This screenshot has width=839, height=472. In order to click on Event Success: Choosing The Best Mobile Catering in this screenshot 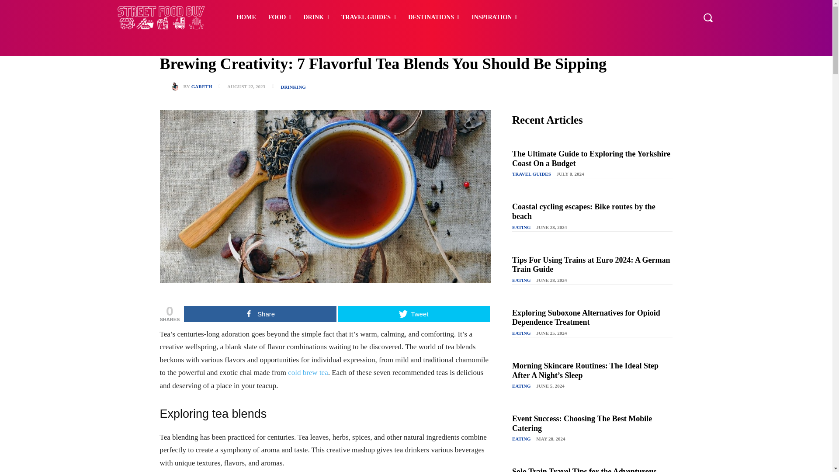, I will do `click(582, 423)`.